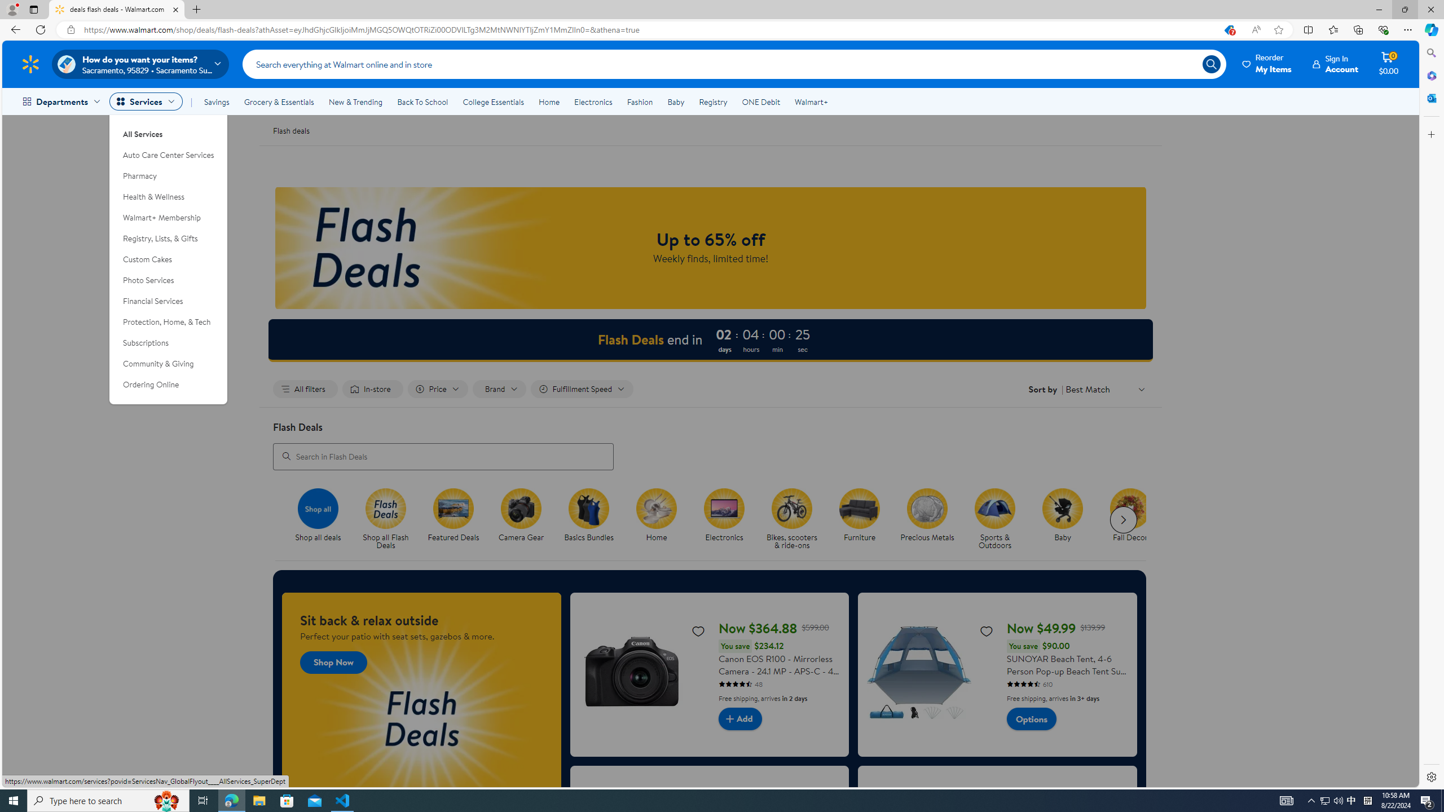  I want to click on Filter by Fulfillment Speed not applied, activate to change, so click(582, 389).